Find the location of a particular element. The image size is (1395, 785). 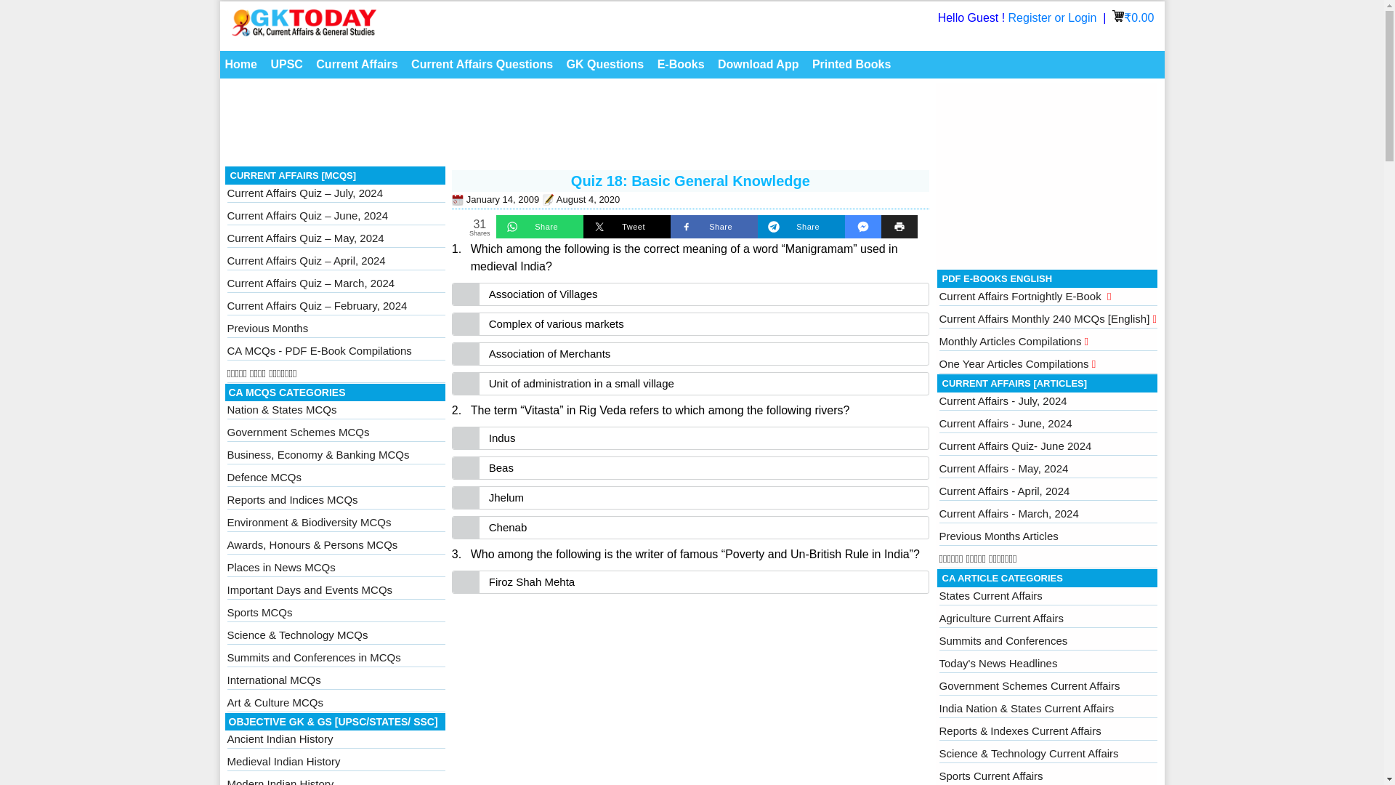

UPSC is located at coordinates (286, 65).